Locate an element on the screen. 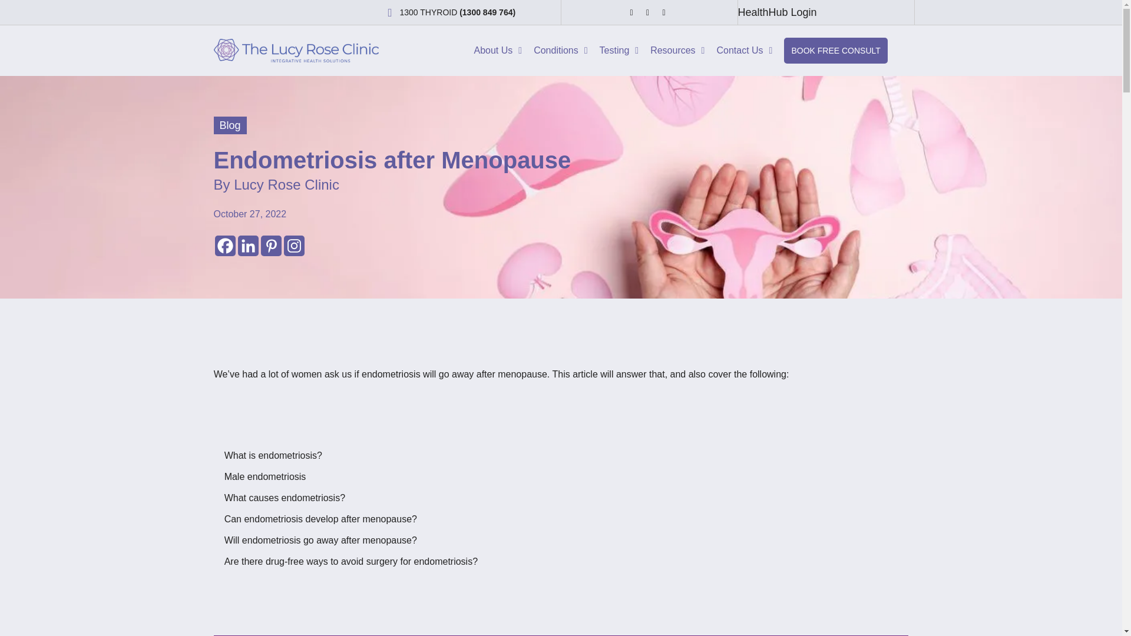 Image resolution: width=1131 pixels, height=636 pixels. Facebook is located at coordinates (225, 246).